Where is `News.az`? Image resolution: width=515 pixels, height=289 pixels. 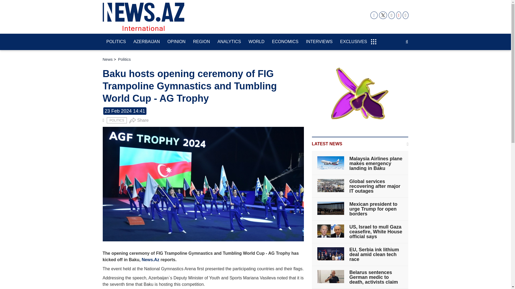 News.az is located at coordinates (143, 17).